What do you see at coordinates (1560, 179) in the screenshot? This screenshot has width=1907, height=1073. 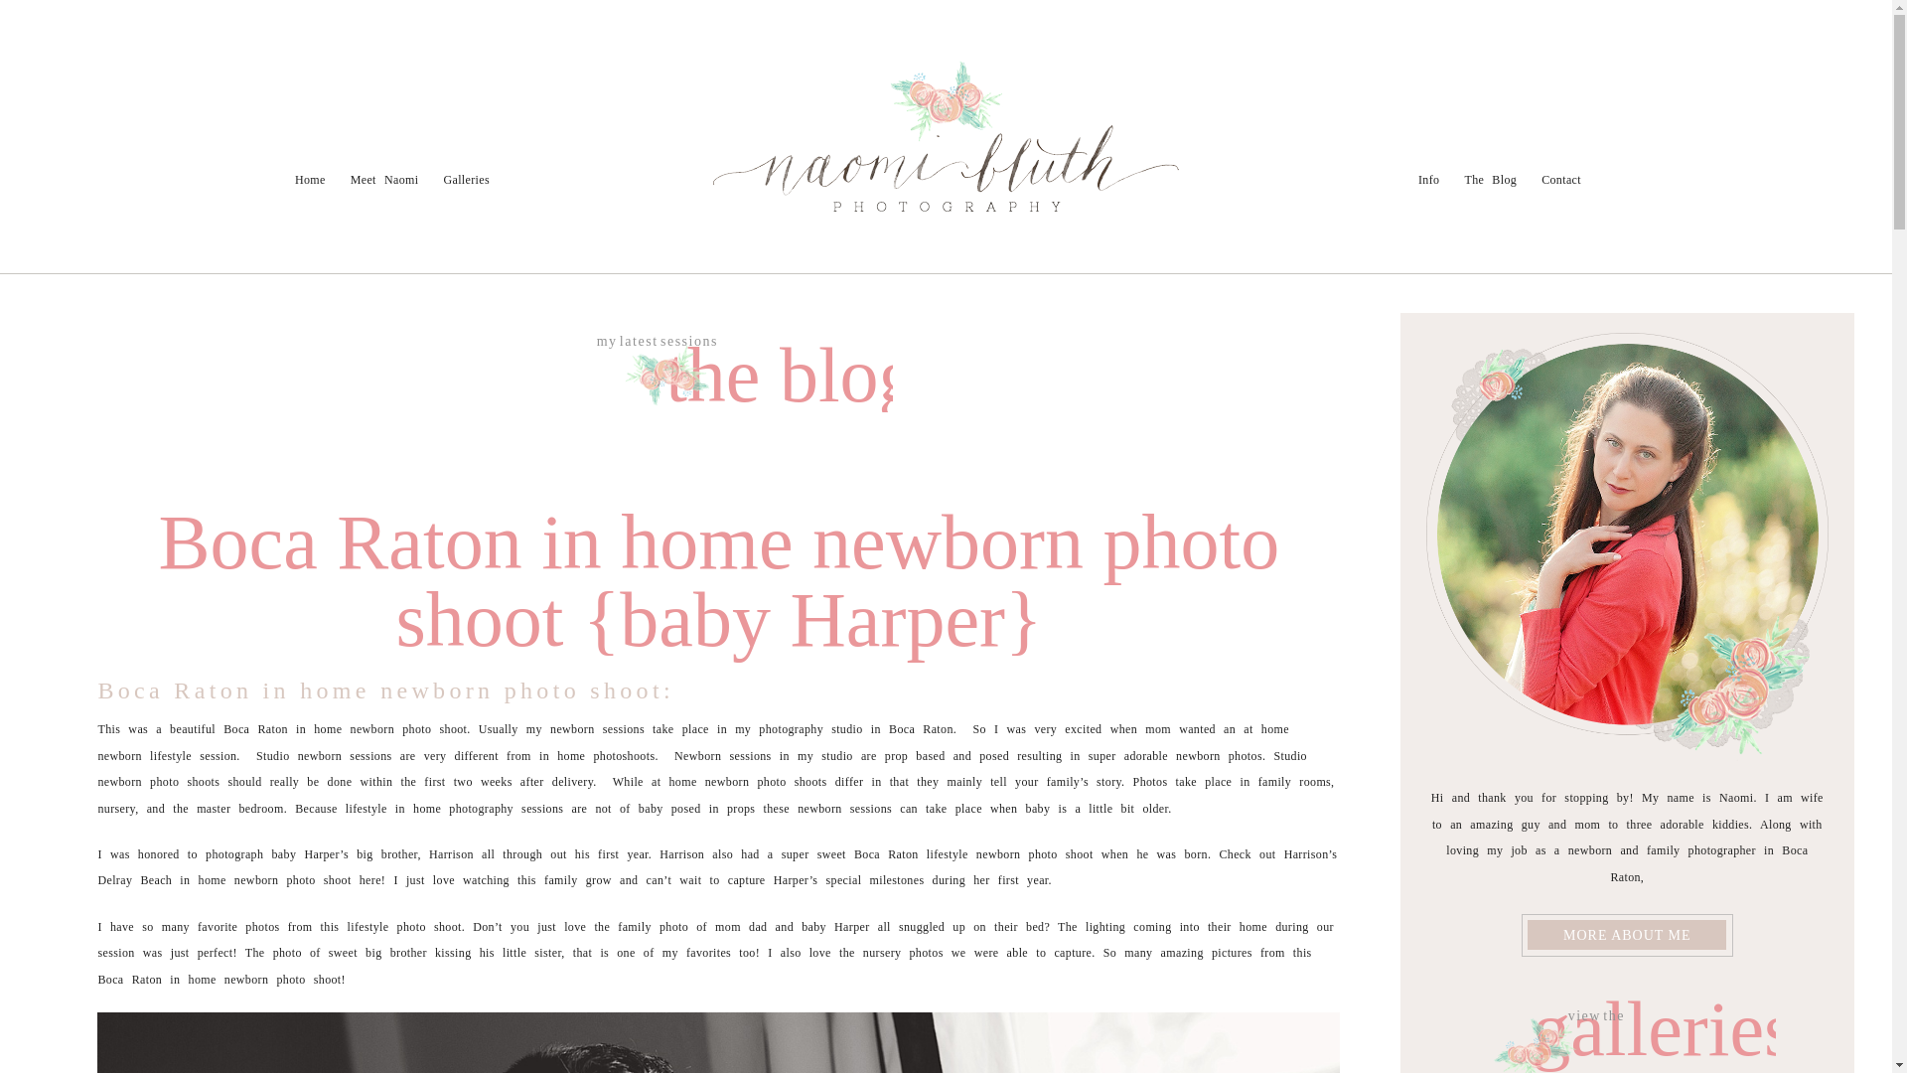 I see `Contact` at bounding box center [1560, 179].